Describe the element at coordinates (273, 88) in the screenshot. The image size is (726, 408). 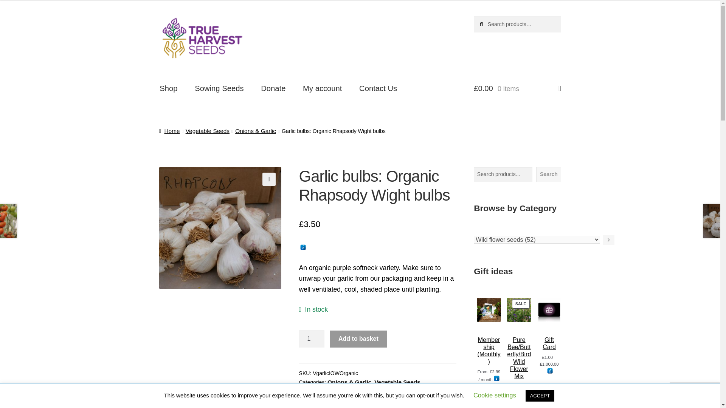
I see `Donate` at that location.